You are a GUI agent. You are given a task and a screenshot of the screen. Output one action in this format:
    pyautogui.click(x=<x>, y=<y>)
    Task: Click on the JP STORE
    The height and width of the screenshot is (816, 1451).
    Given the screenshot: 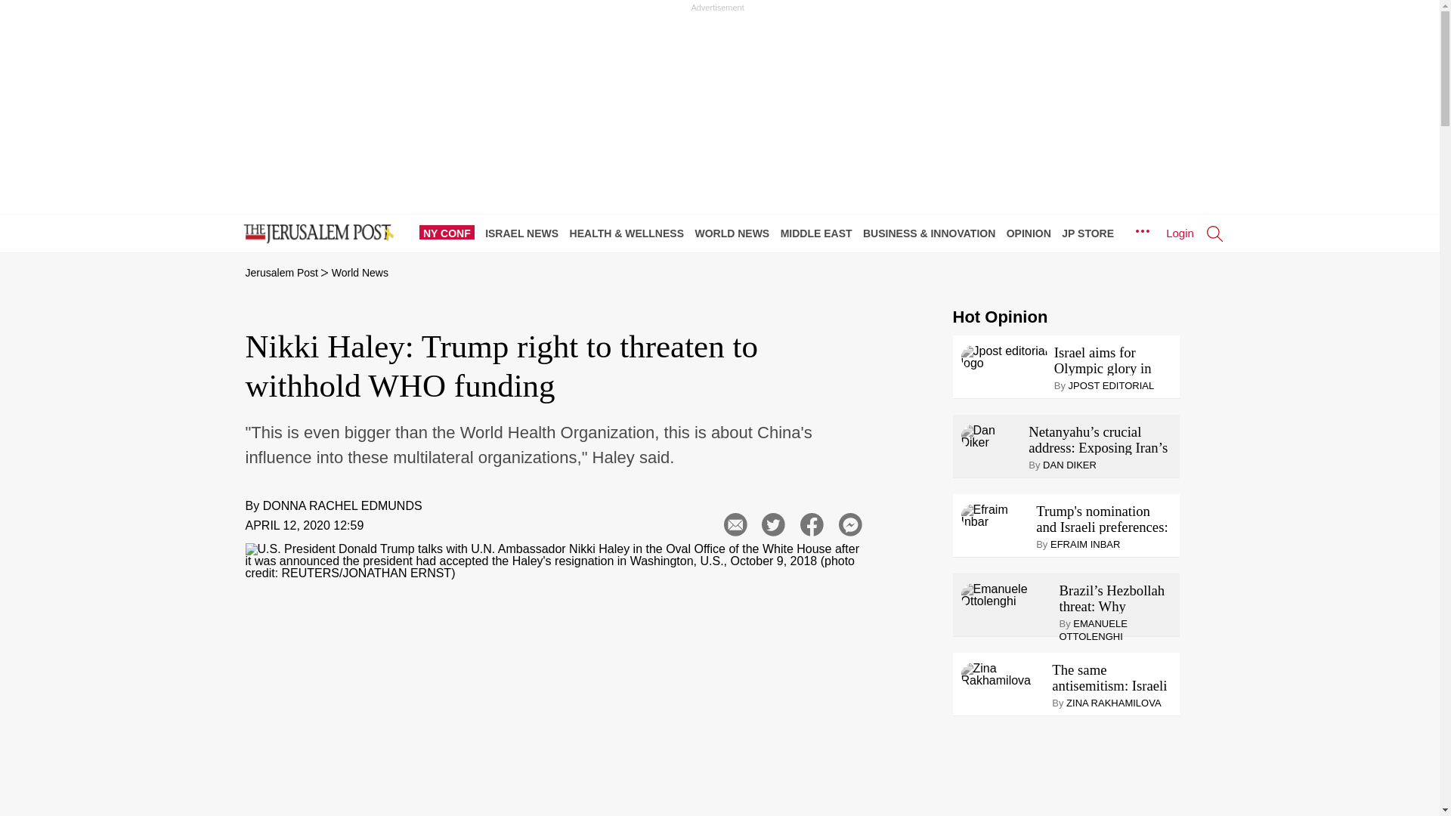 What is the action you would take?
    pyautogui.click(x=1091, y=233)
    